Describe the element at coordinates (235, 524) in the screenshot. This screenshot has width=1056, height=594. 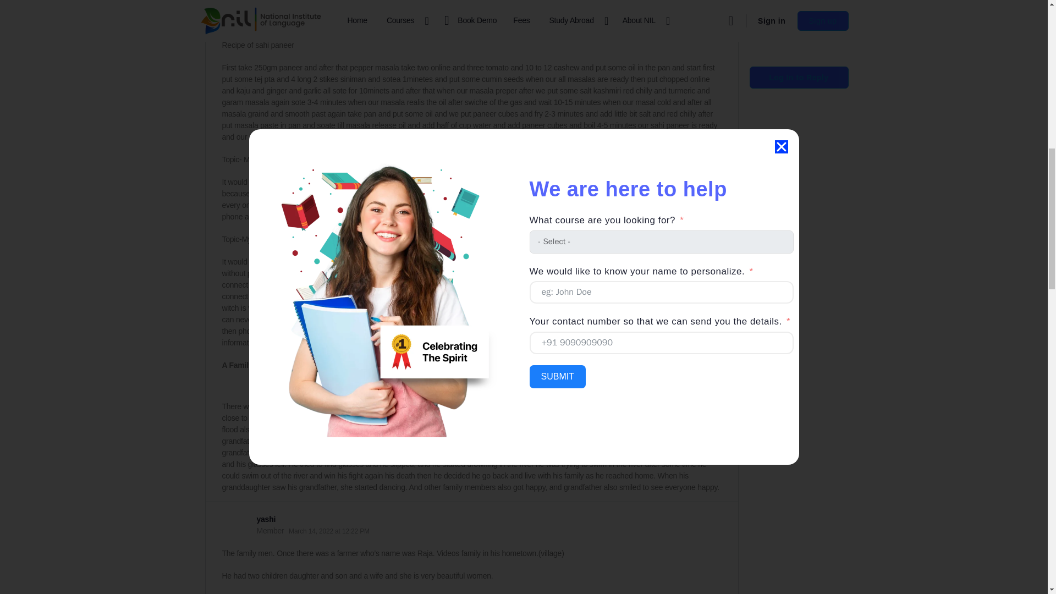
I see `View yashi's profile` at that location.